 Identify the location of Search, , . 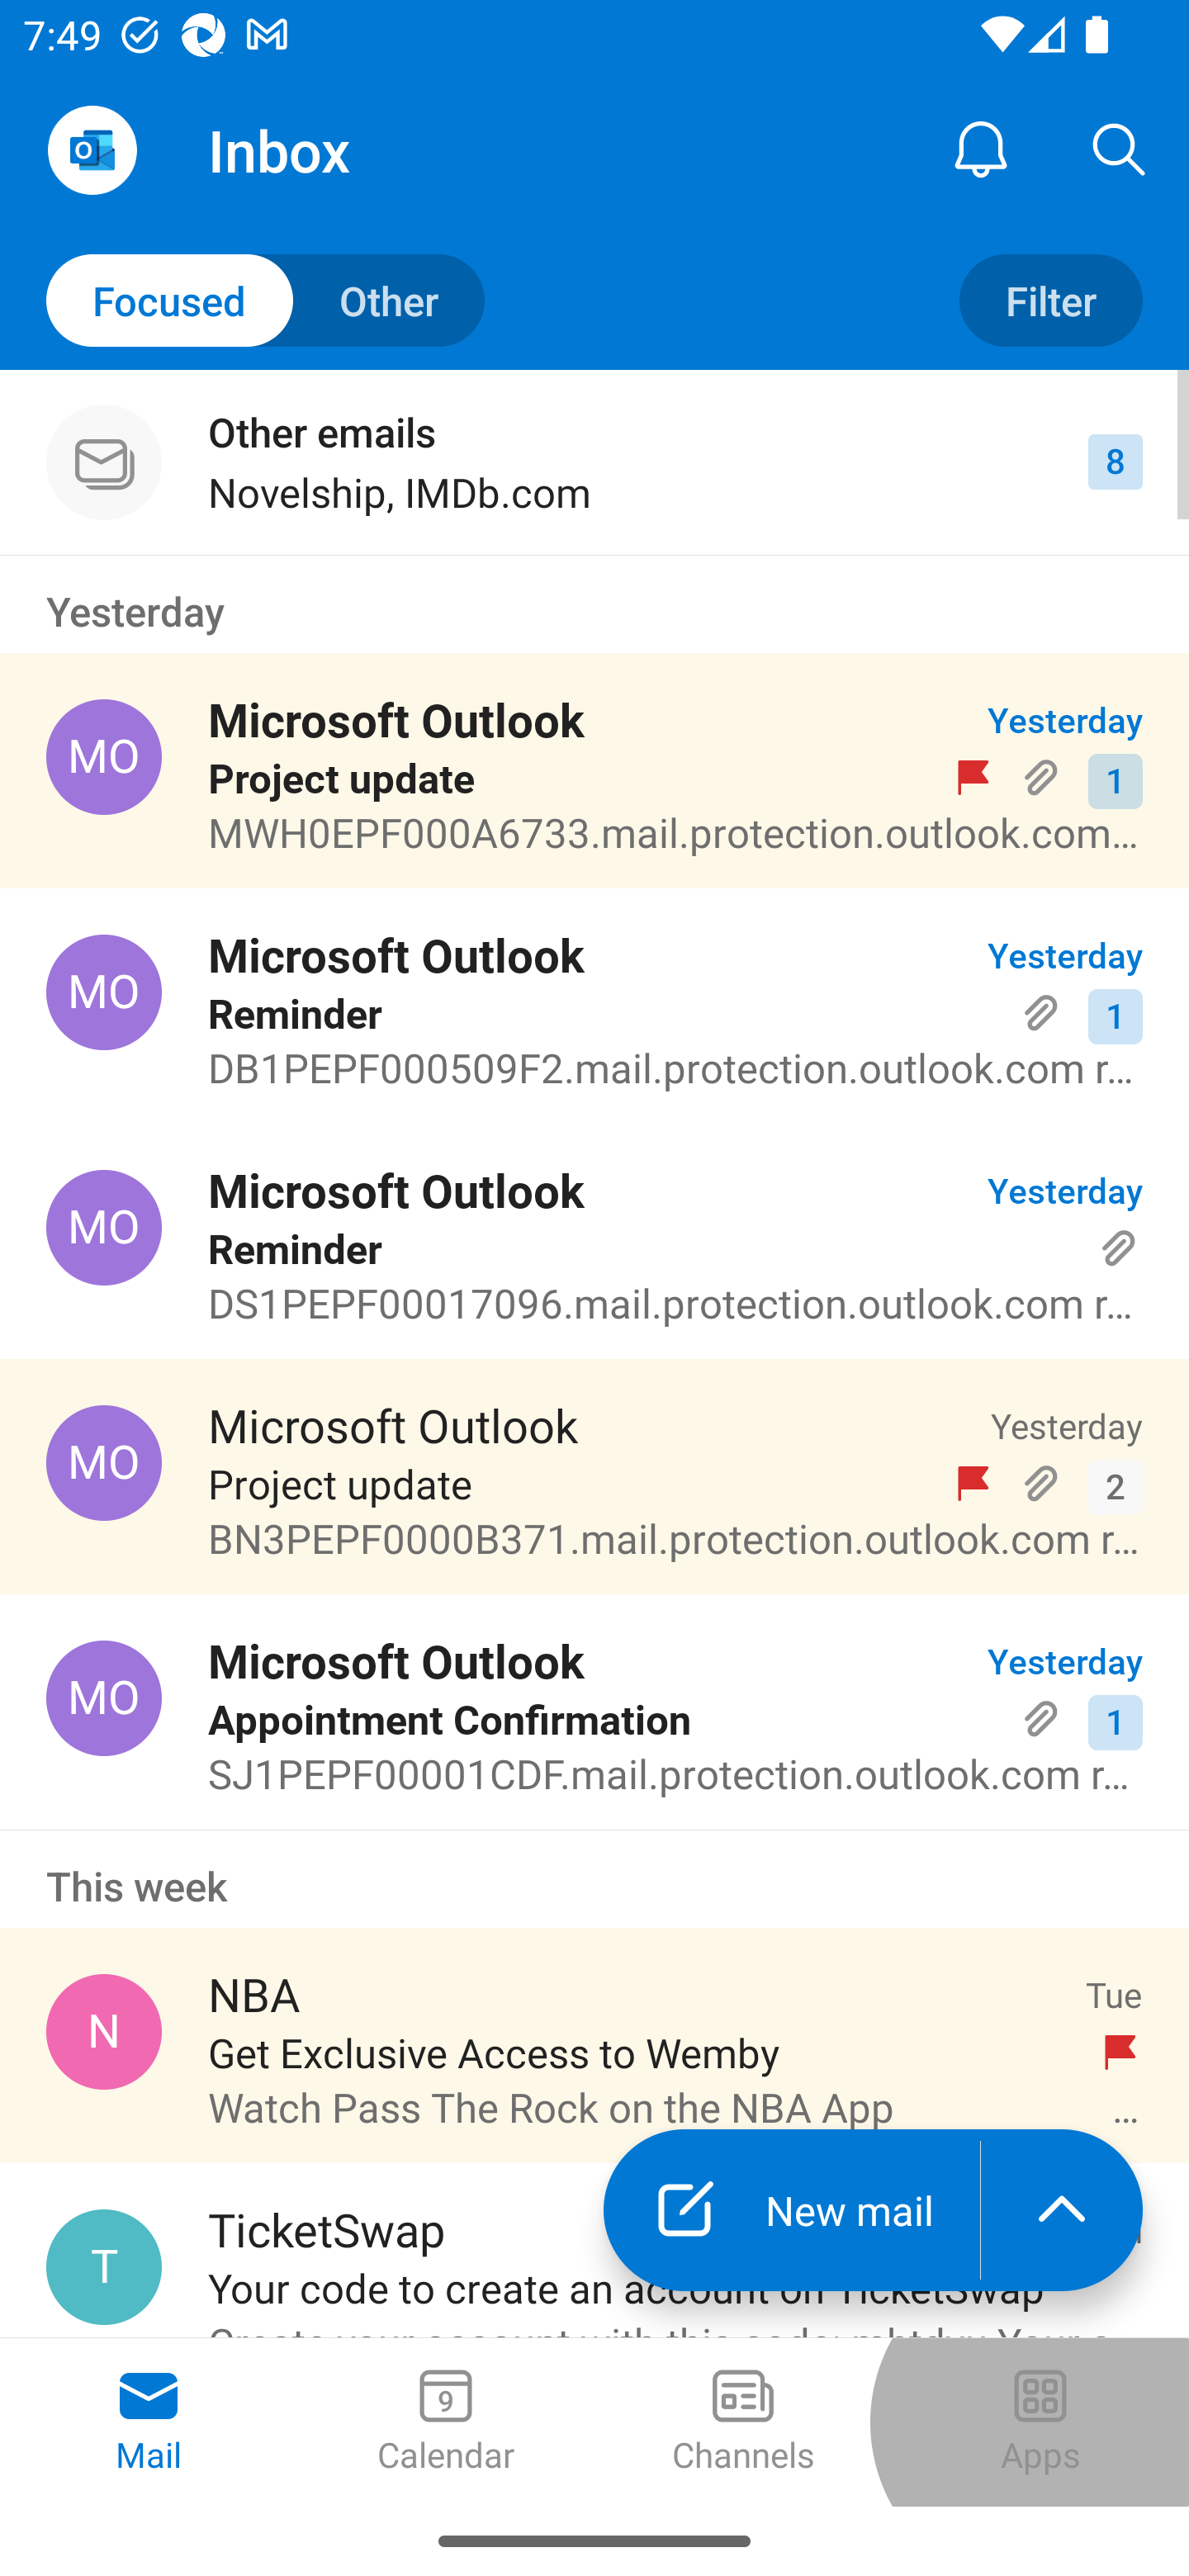
(1120, 149).